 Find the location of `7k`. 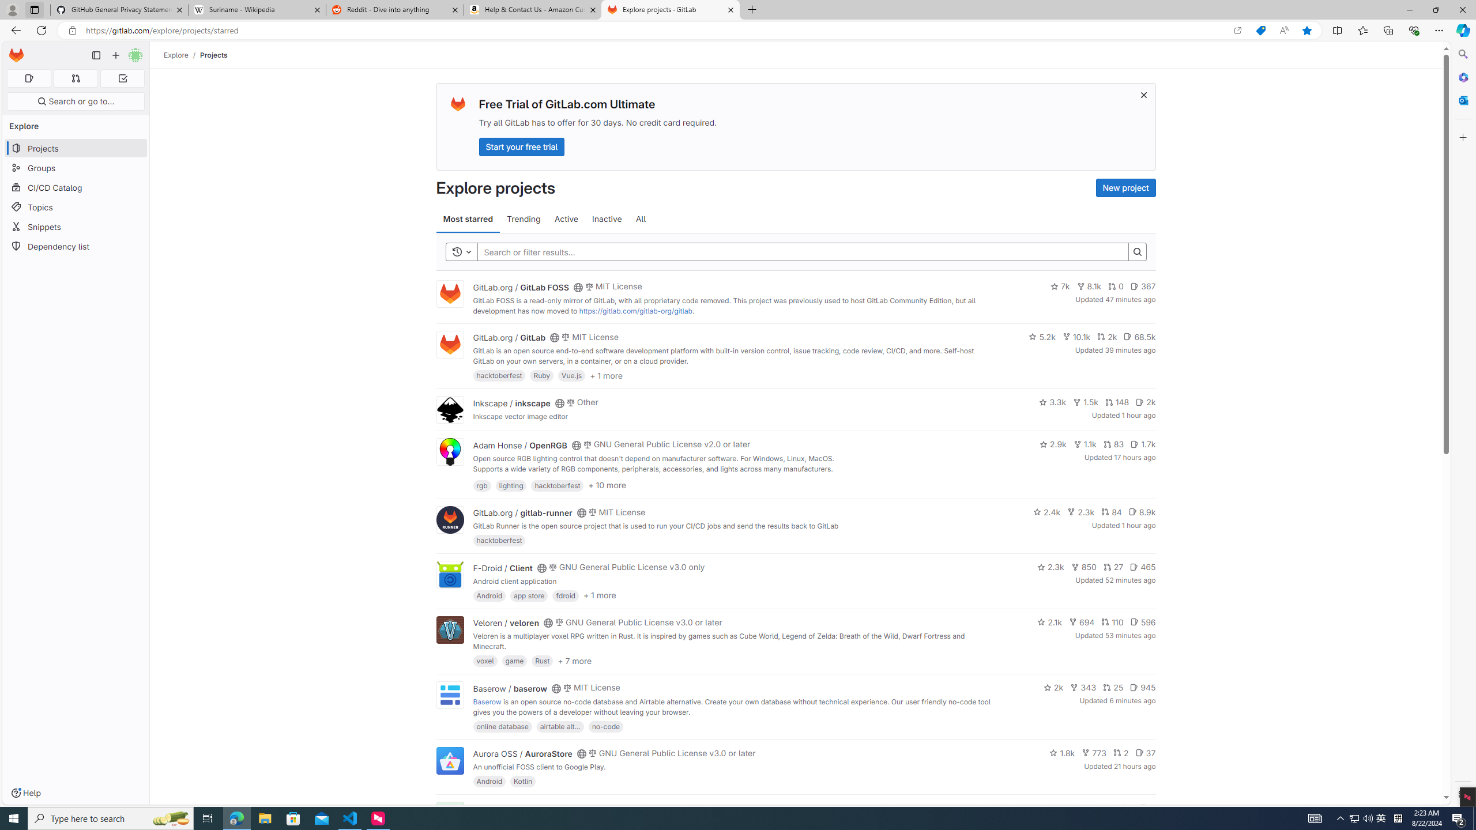

7k is located at coordinates (1060, 286).